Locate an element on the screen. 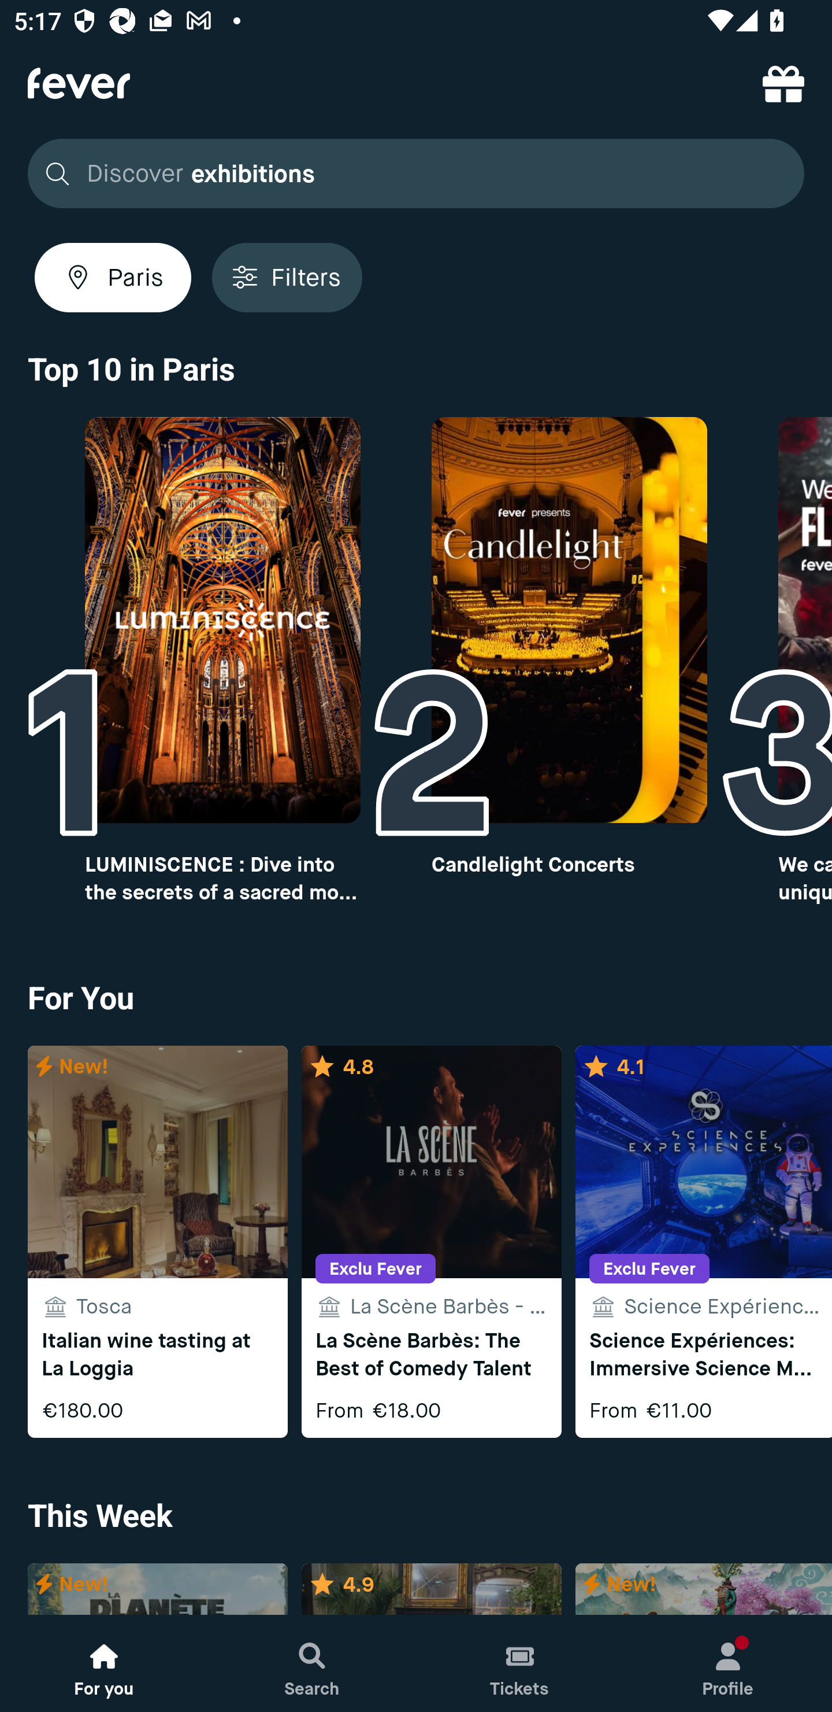 The width and height of the screenshot is (832, 1712). Search is located at coordinates (312, 1663).